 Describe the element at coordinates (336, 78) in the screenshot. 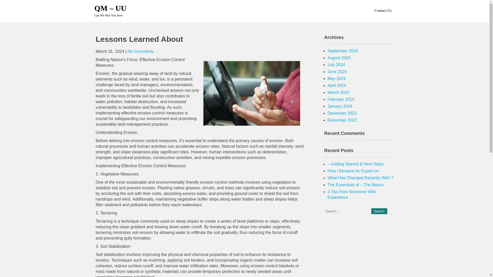

I see `May 2024` at that location.